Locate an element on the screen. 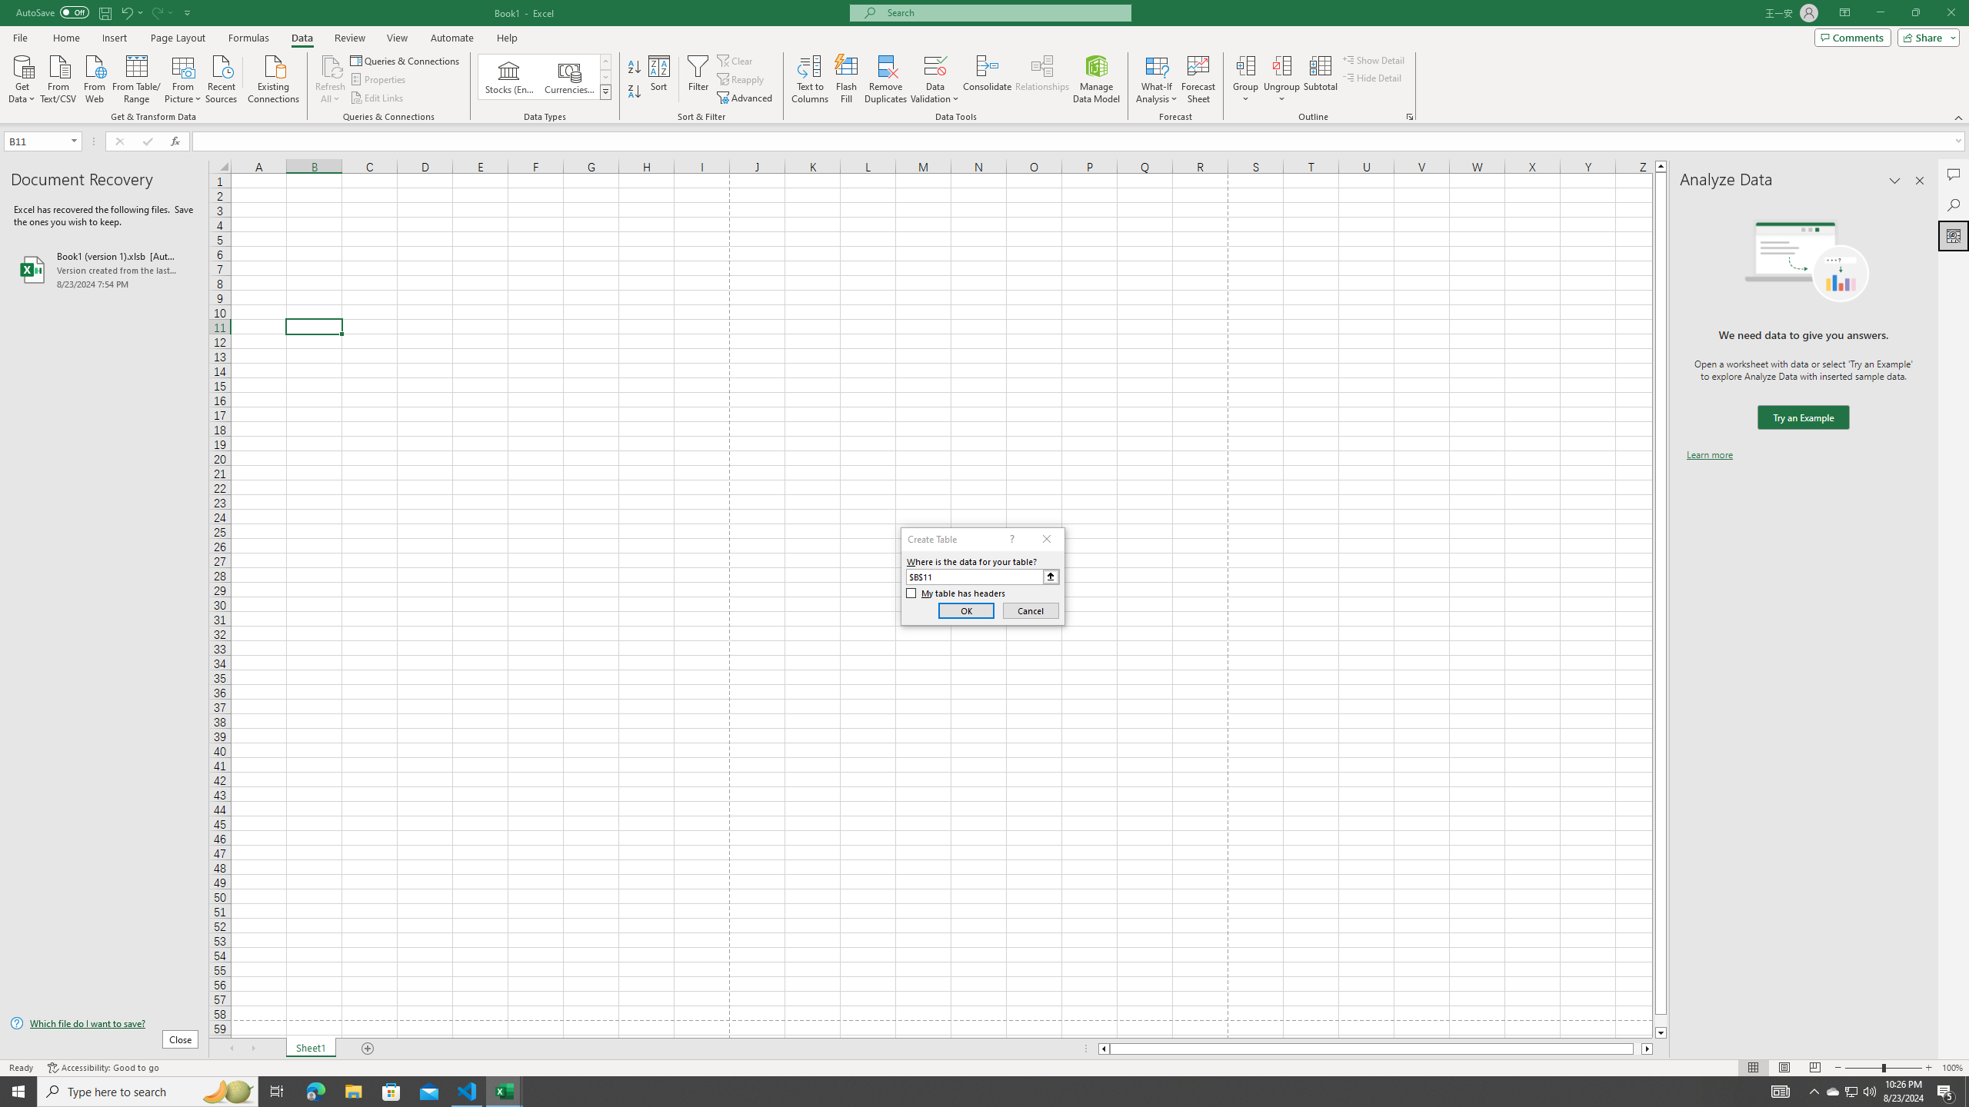 This screenshot has width=1969, height=1107. Stocks (English) is located at coordinates (509, 77).